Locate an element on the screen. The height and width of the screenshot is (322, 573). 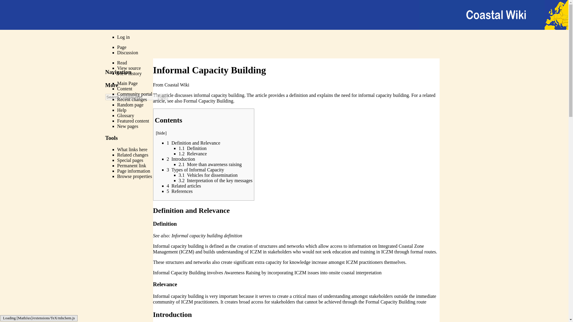
Read is located at coordinates (122, 63).